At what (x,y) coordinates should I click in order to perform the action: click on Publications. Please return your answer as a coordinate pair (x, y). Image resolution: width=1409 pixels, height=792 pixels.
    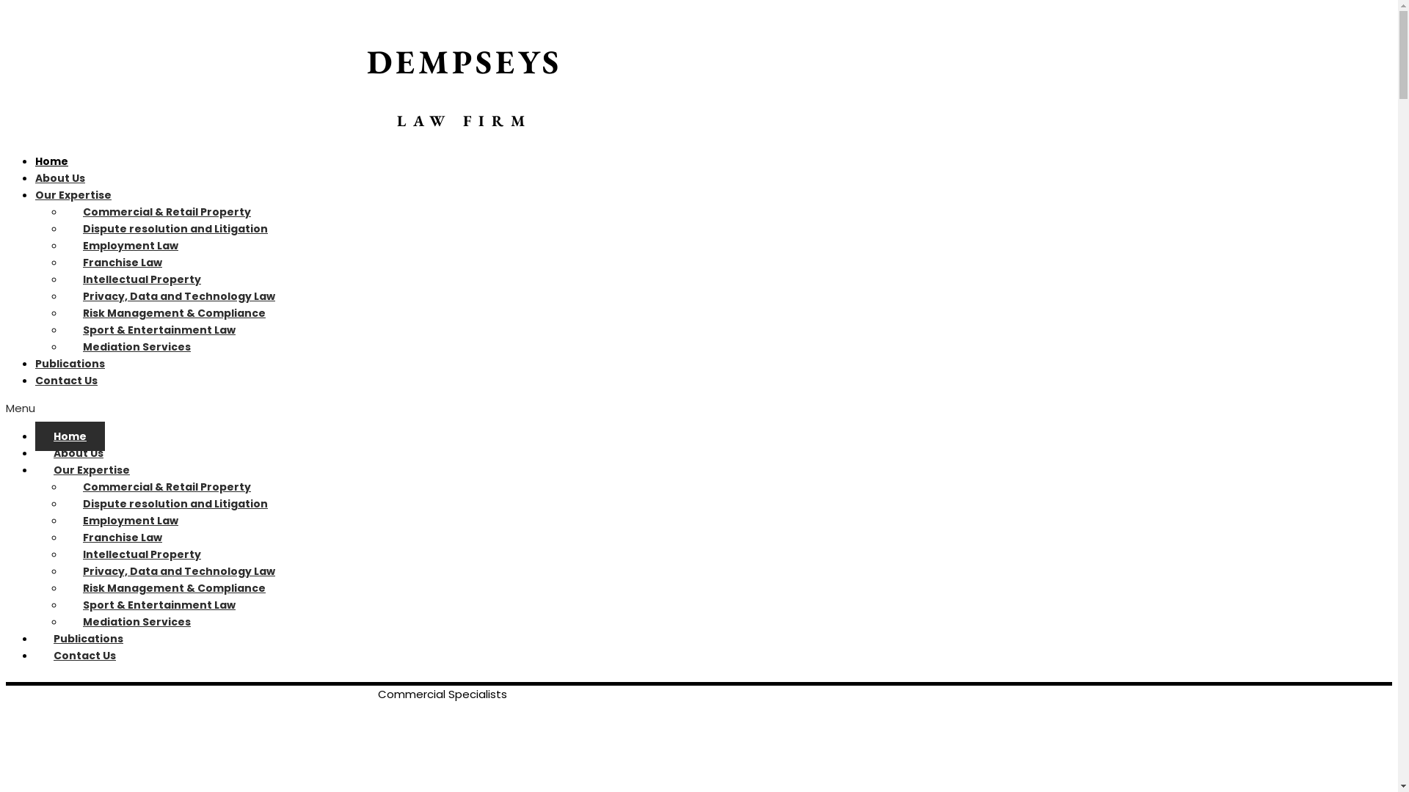
    Looking at the image, I should click on (70, 364).